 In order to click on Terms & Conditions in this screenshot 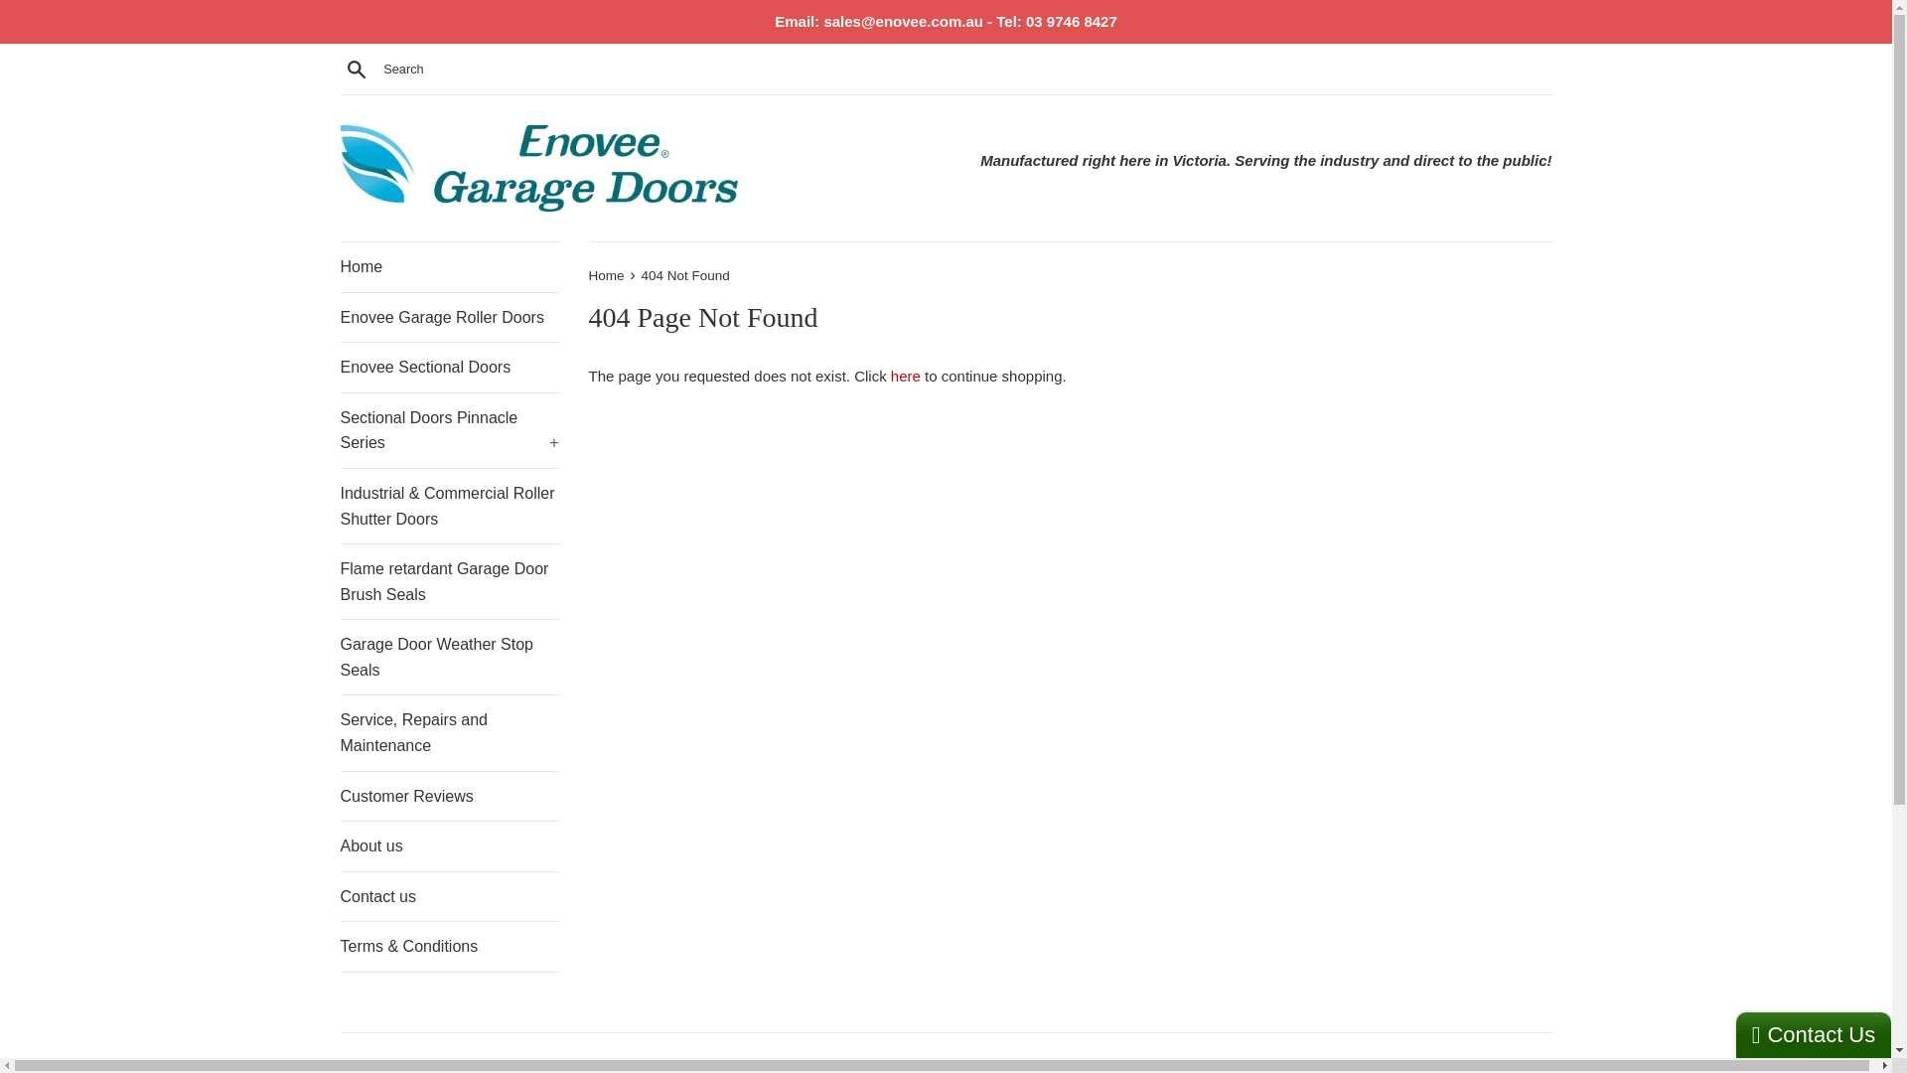, I will do `click(449, 947)`.